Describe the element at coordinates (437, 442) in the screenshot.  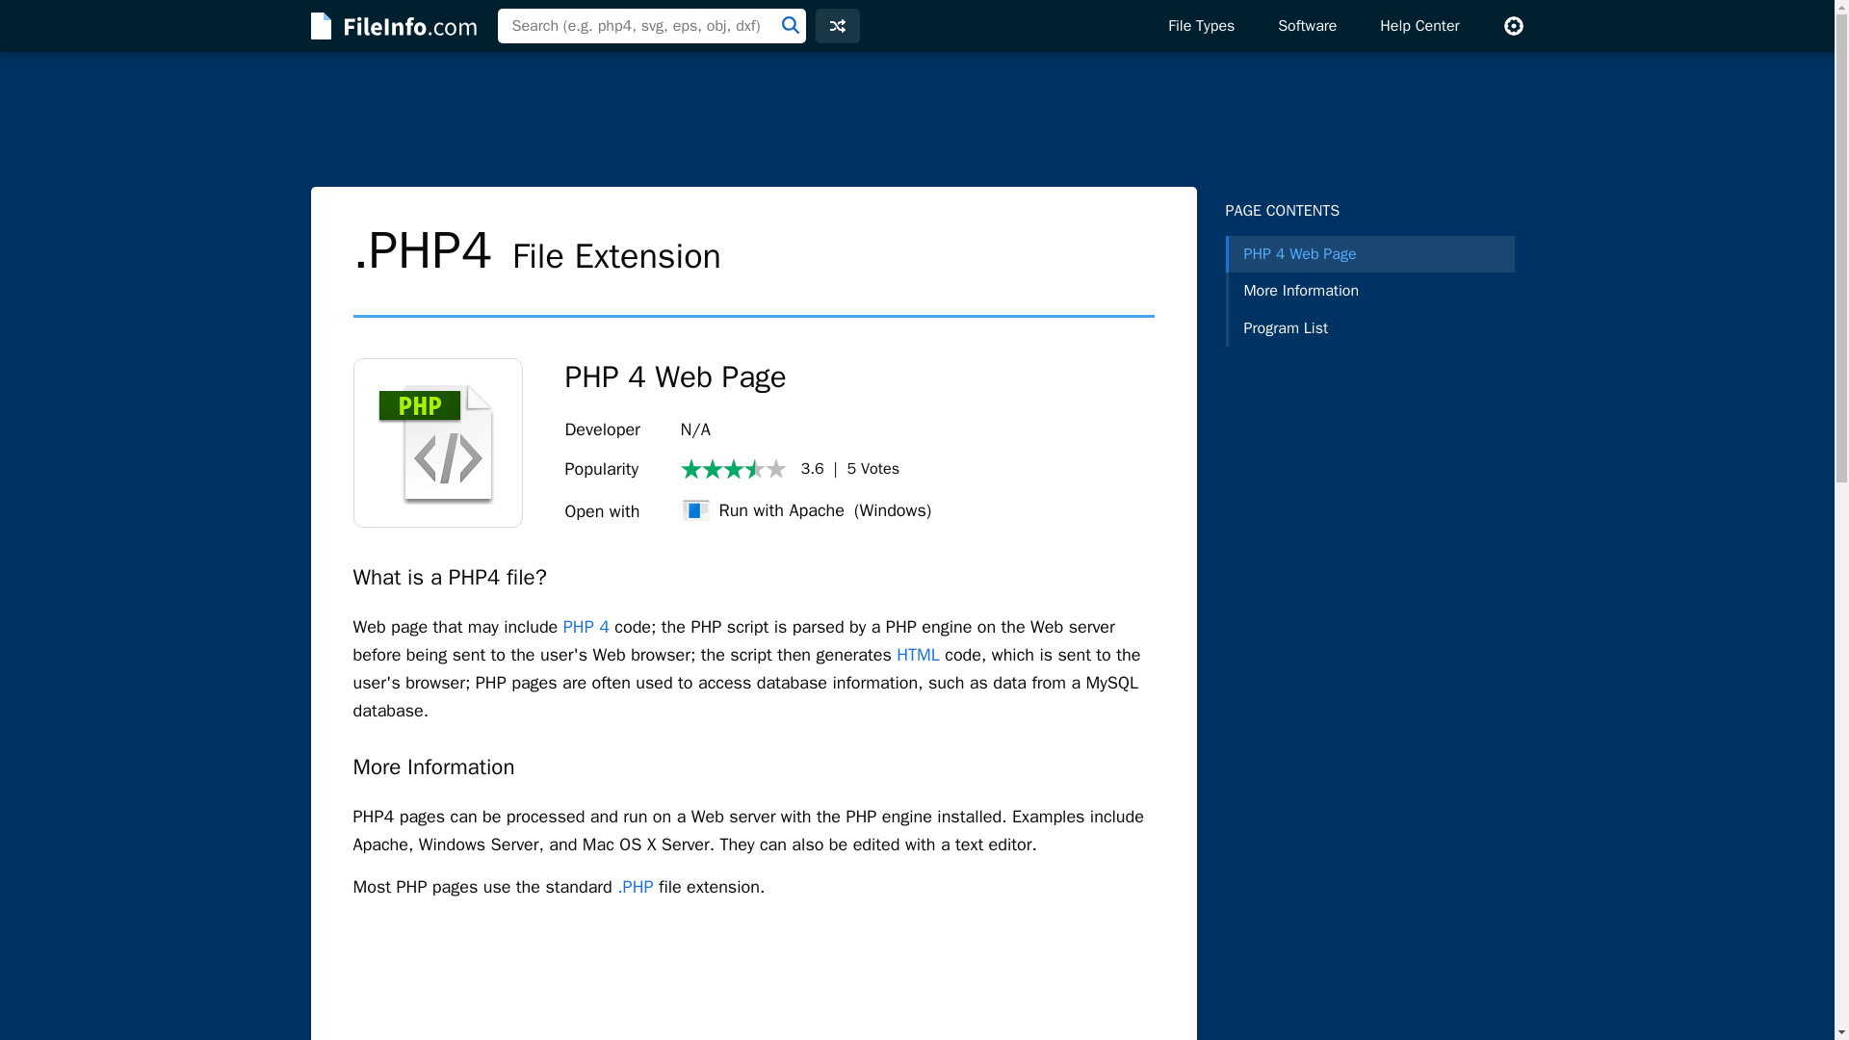
I see `Adobe Dreamweaver CS6 Icon` at that location.